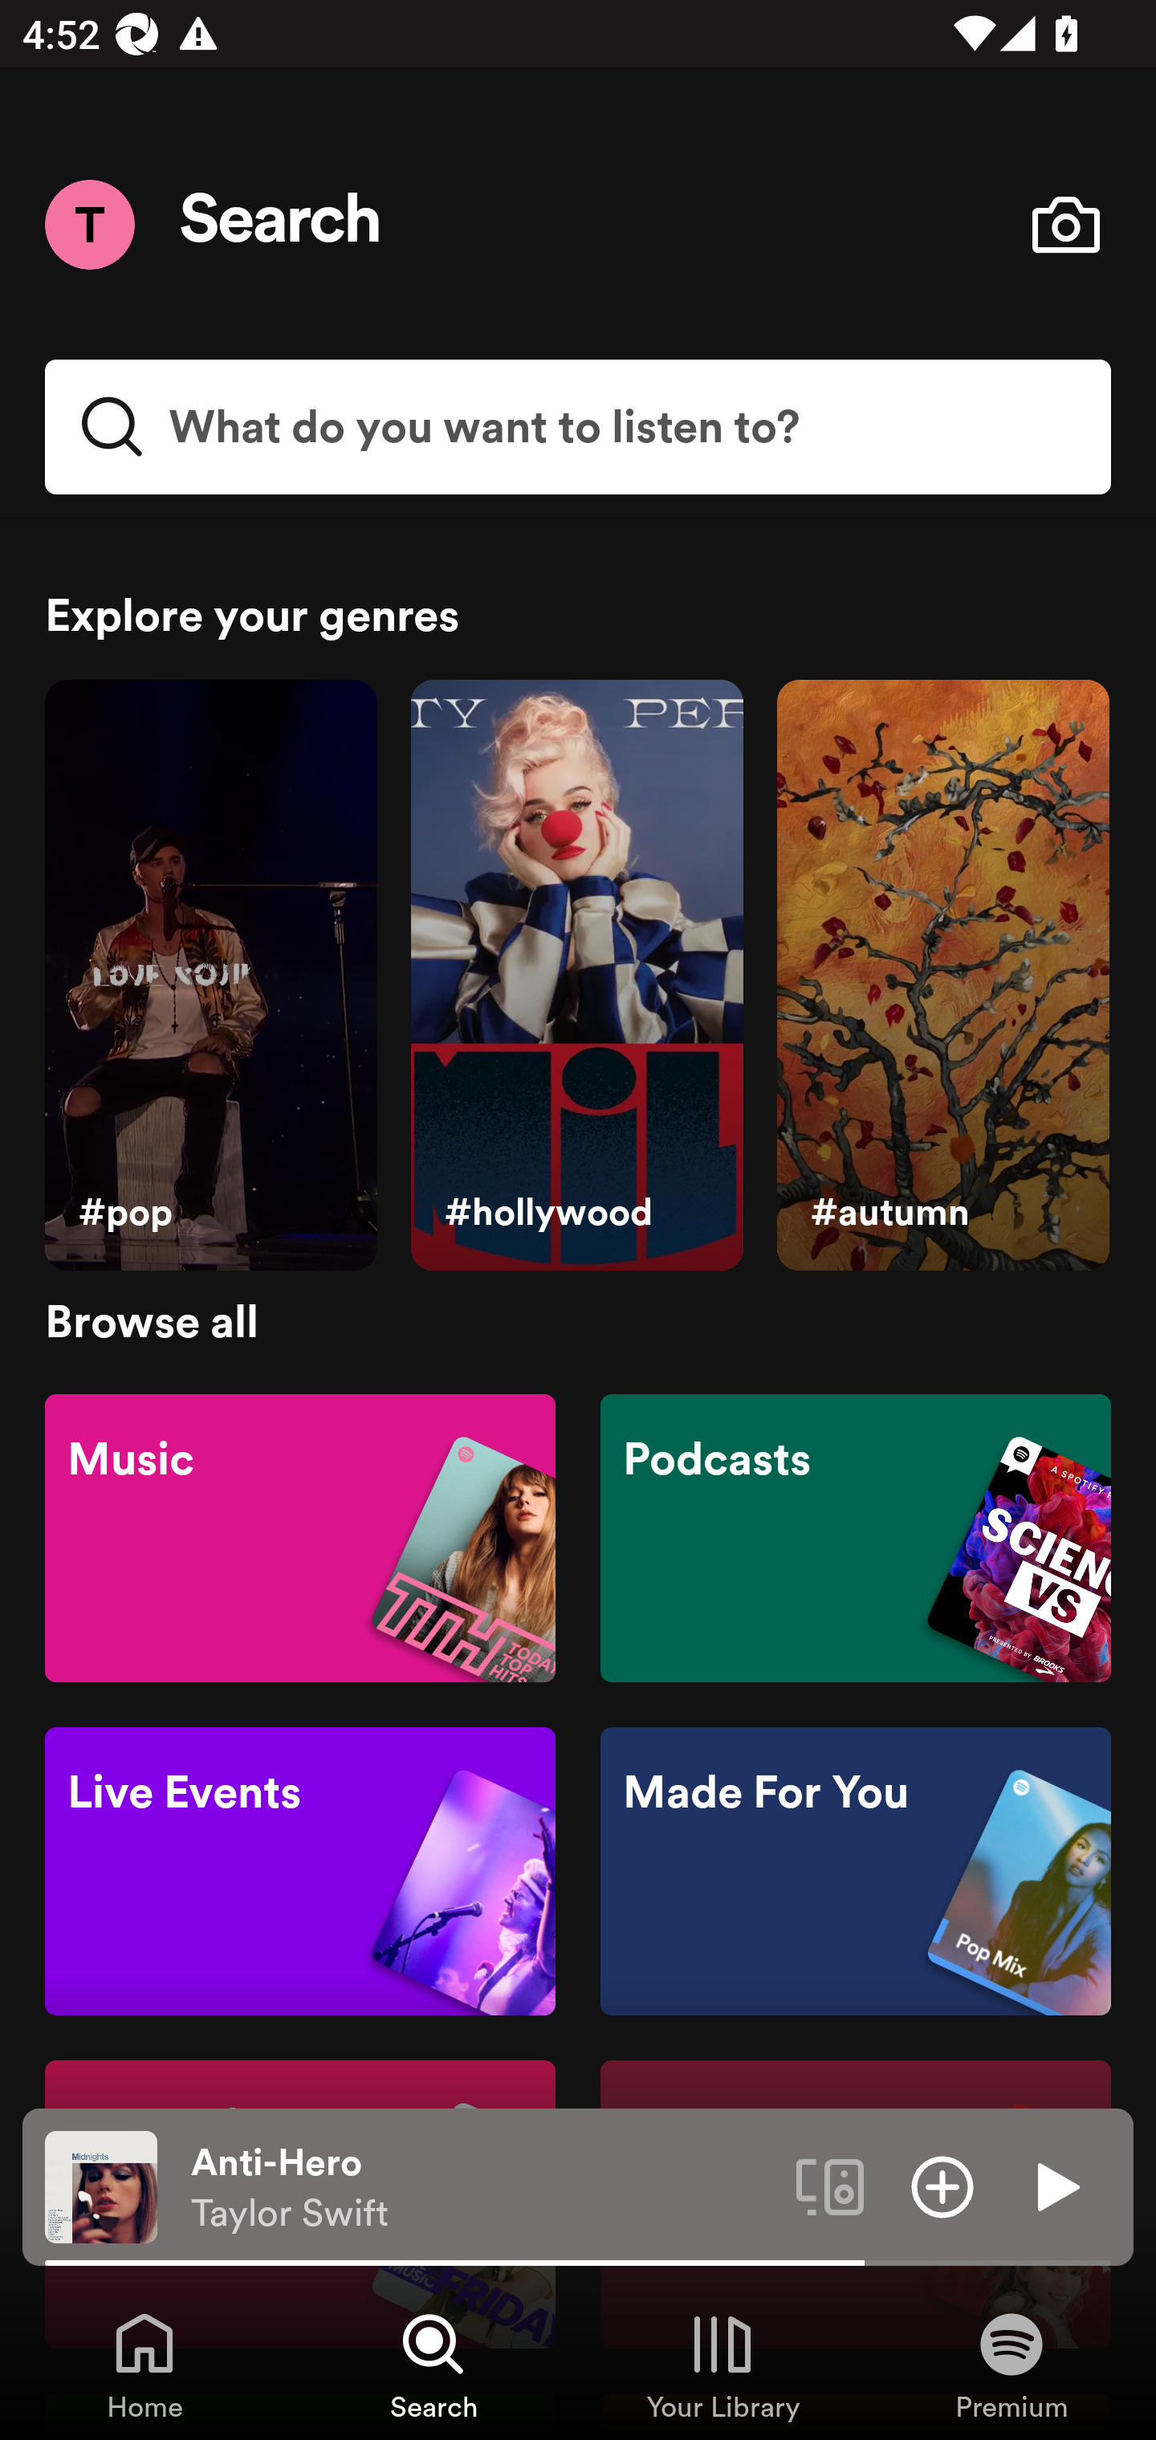 The height and width of the screenshot is (2440, 1156). What do you see at coordinates (942, 2186) in the screenshot?
I see `Add item` at bounding box center [942, 2186].